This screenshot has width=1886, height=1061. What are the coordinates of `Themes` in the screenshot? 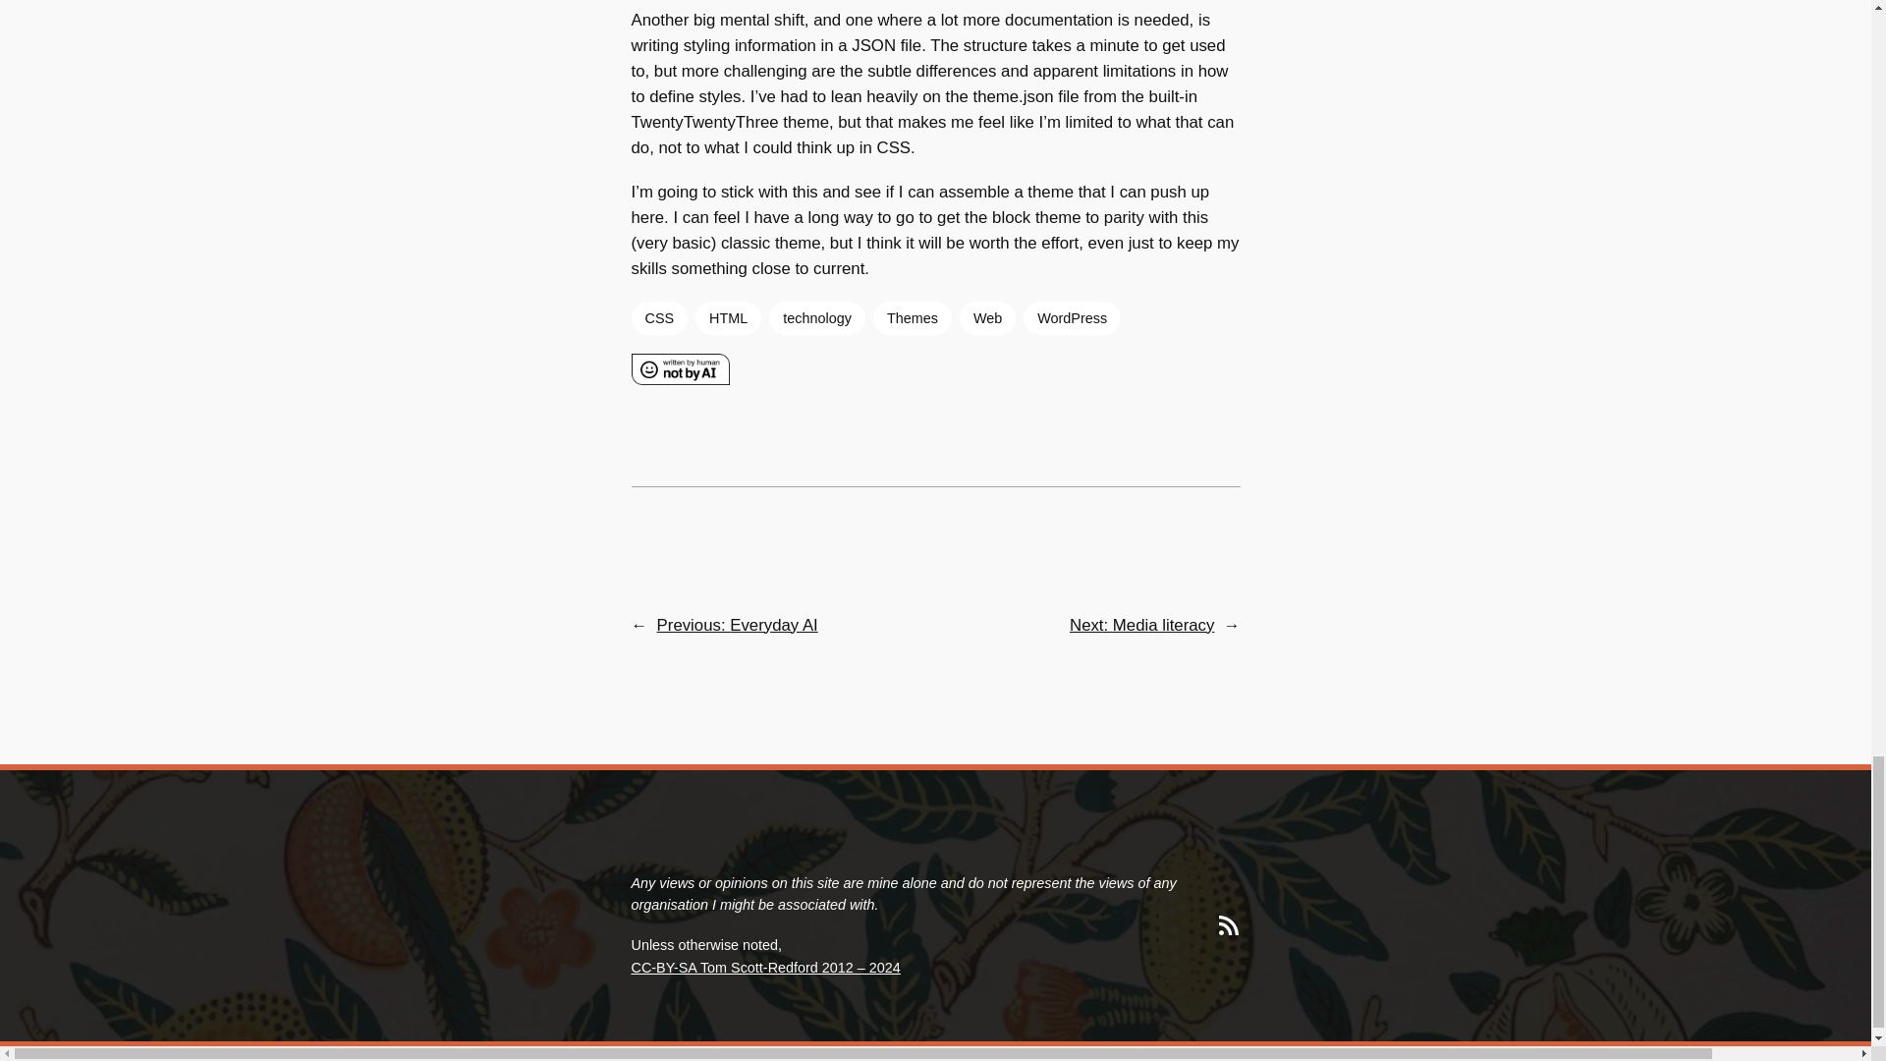 It's located at (912, 318).